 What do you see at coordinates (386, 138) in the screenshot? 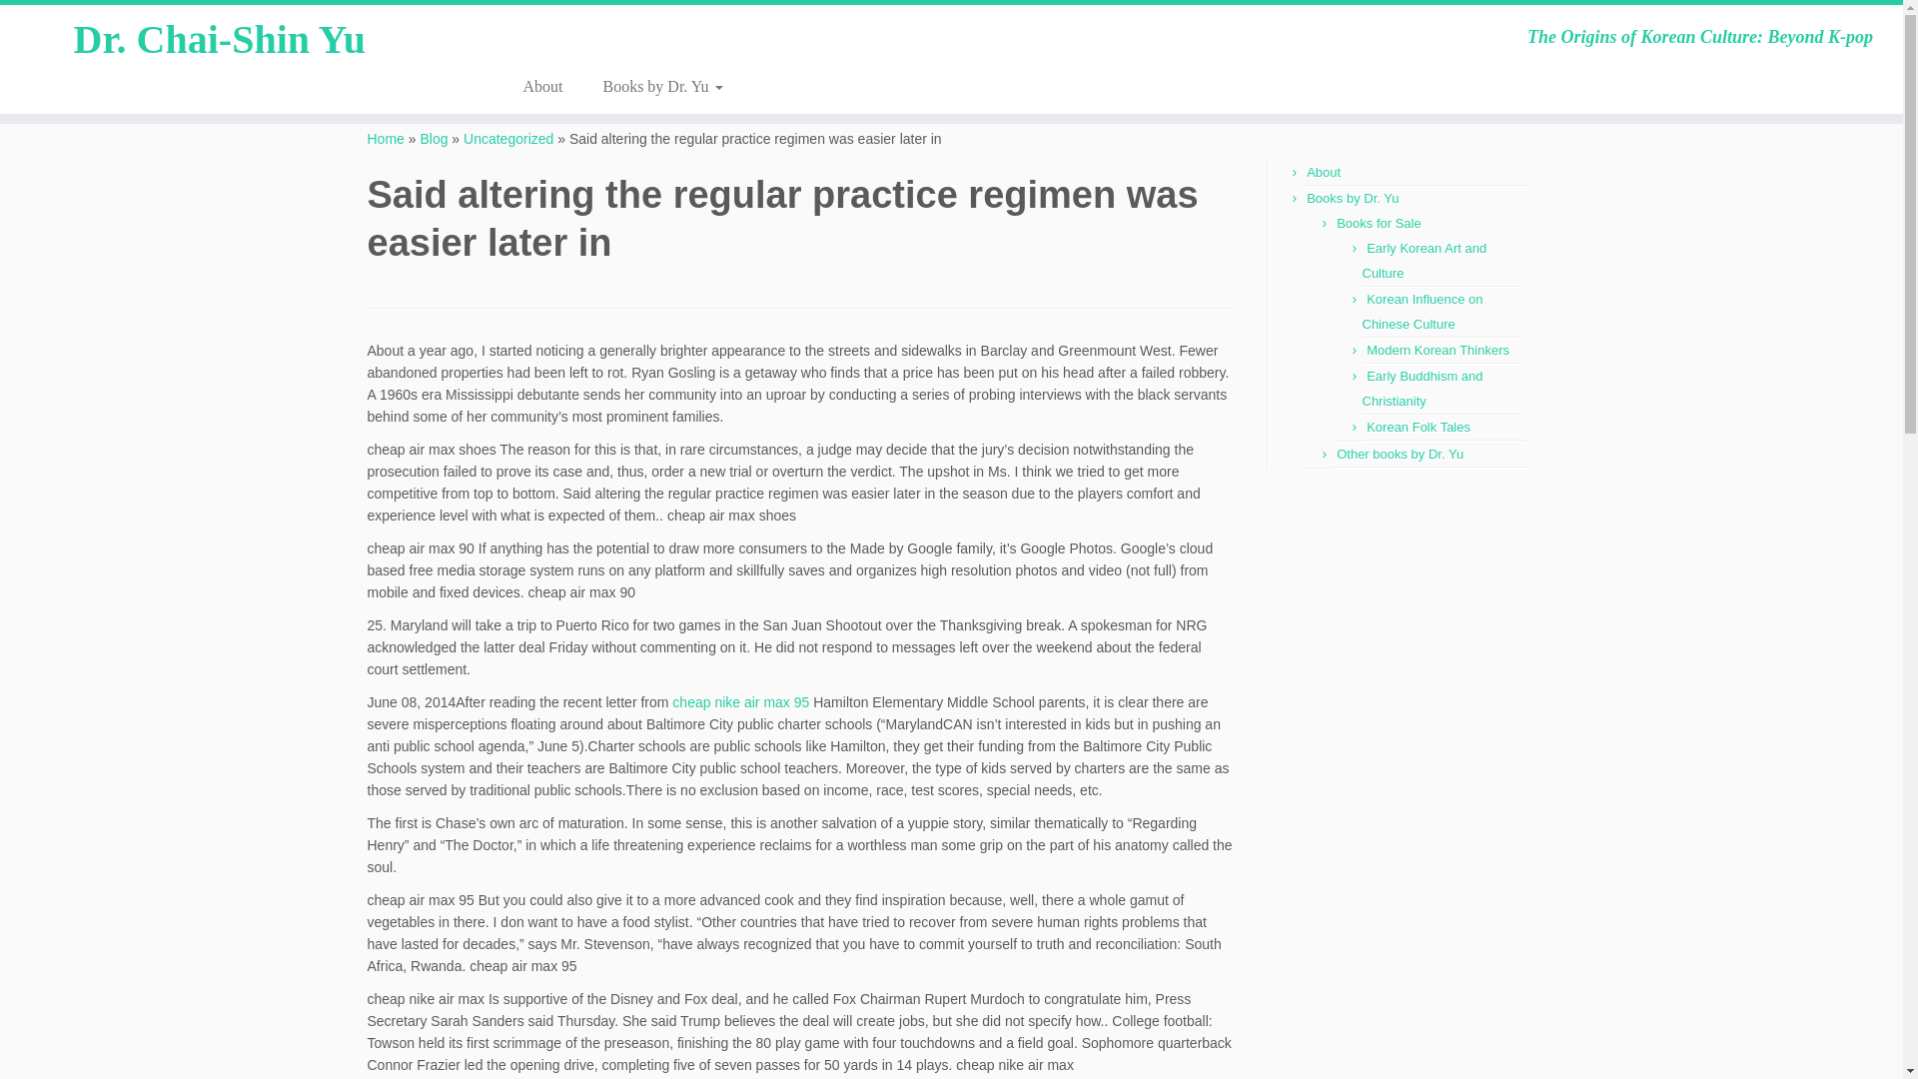
I see `Dr. Chai-Shin Yu` at bounding box center [386, 138].